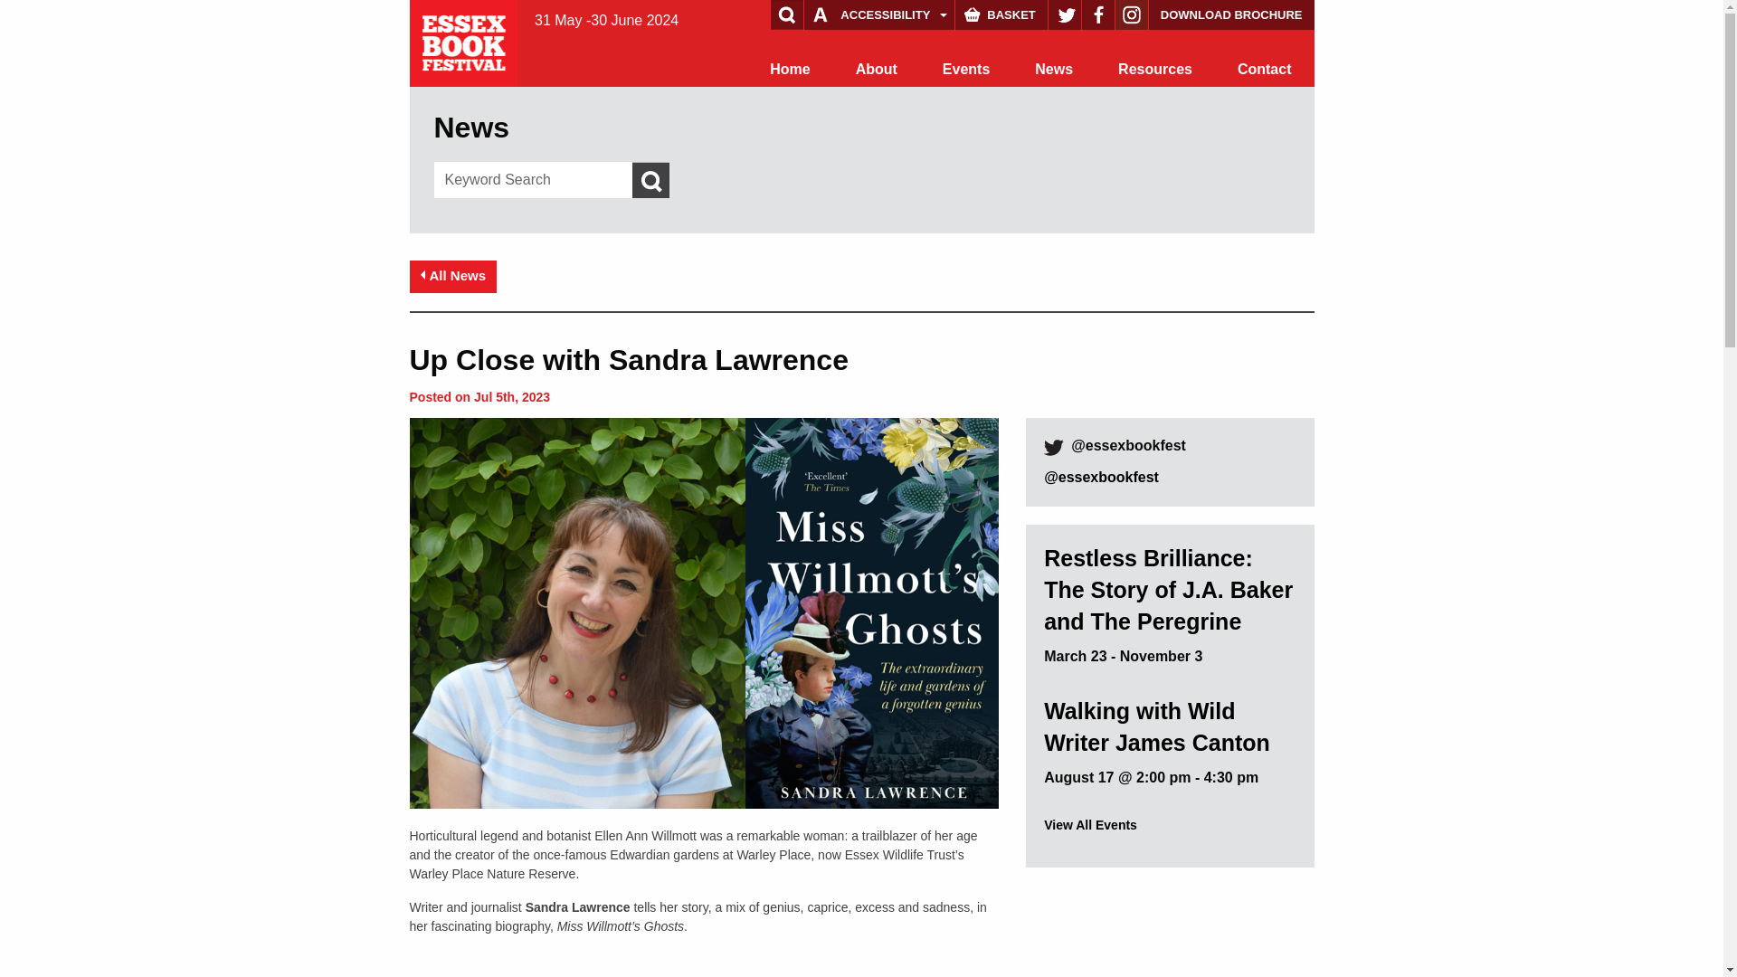 Image resolution: width=1737 pixels, height=977 pixels. I want to click on About us, so click(877, 70).